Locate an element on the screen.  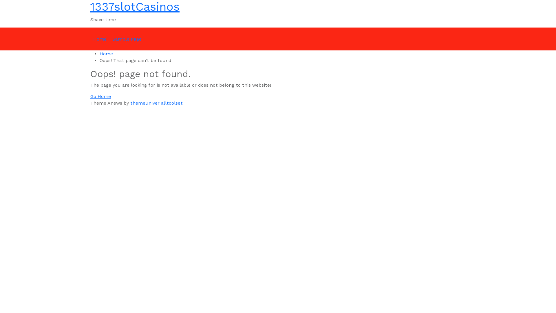
alltoolset is located at coordinates (172, 103).